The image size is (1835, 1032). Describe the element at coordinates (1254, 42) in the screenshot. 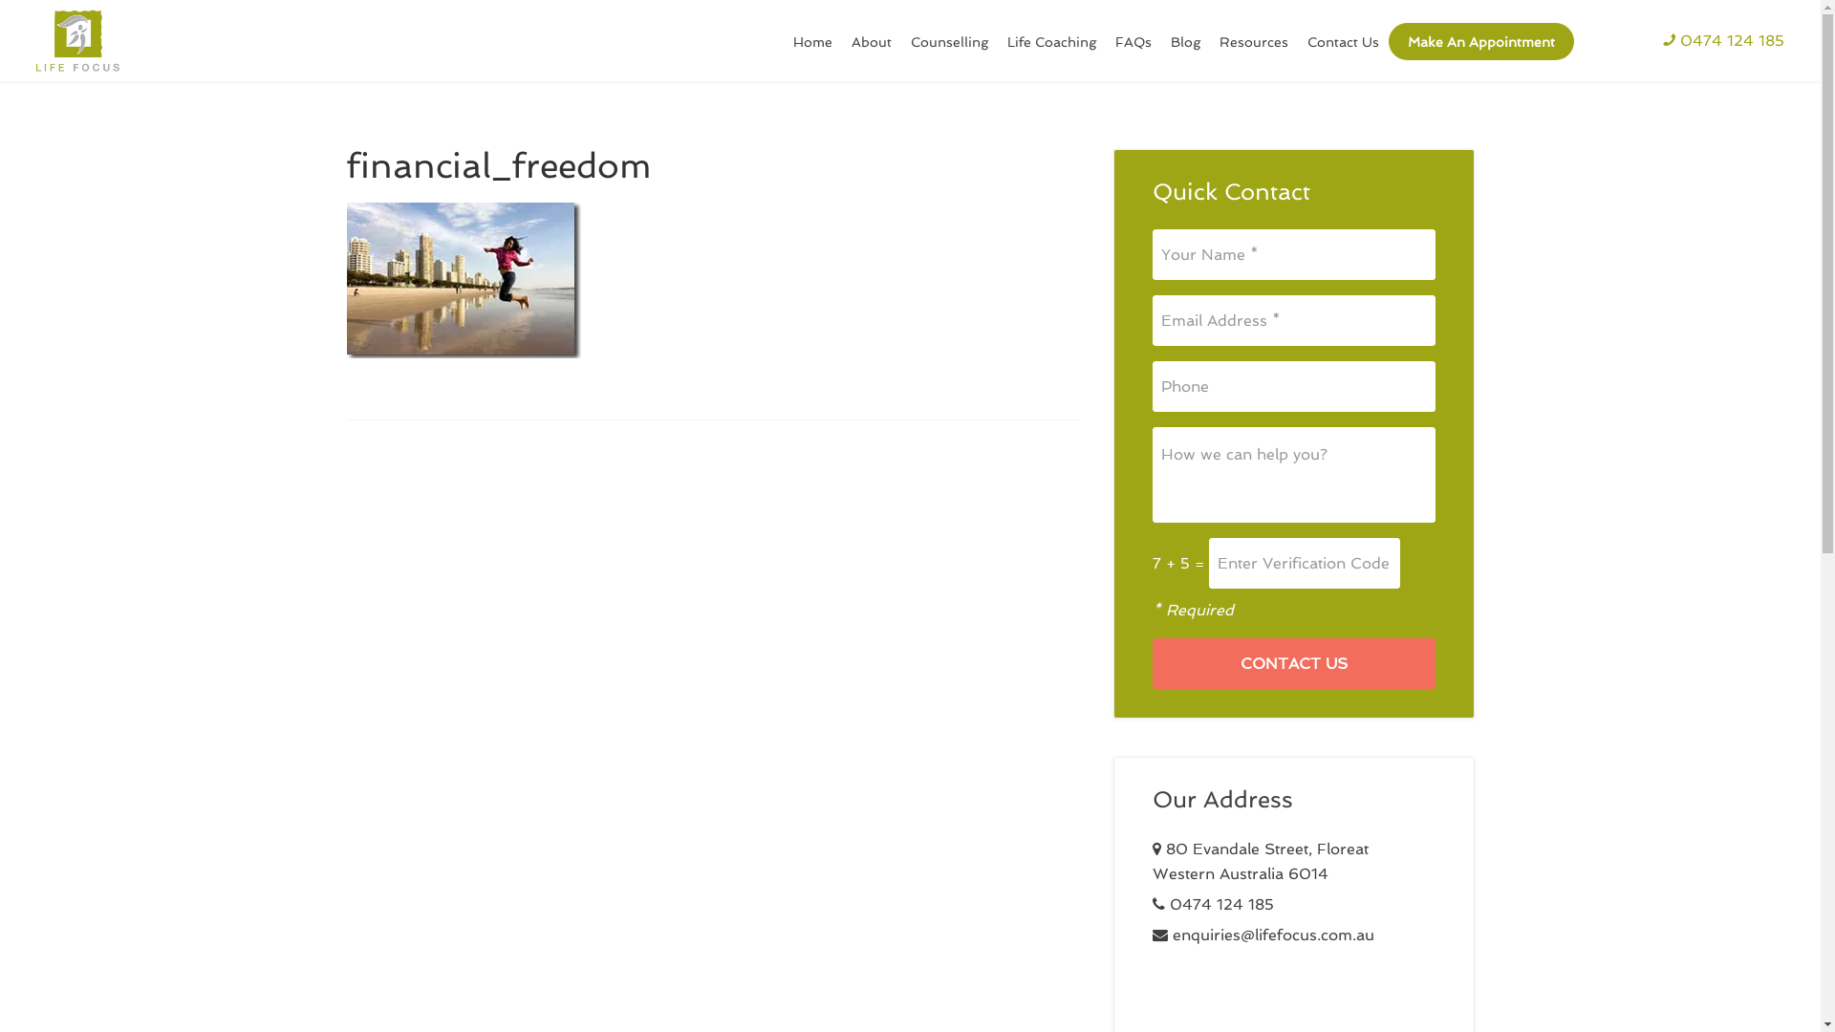

I see `Resources` at that location.